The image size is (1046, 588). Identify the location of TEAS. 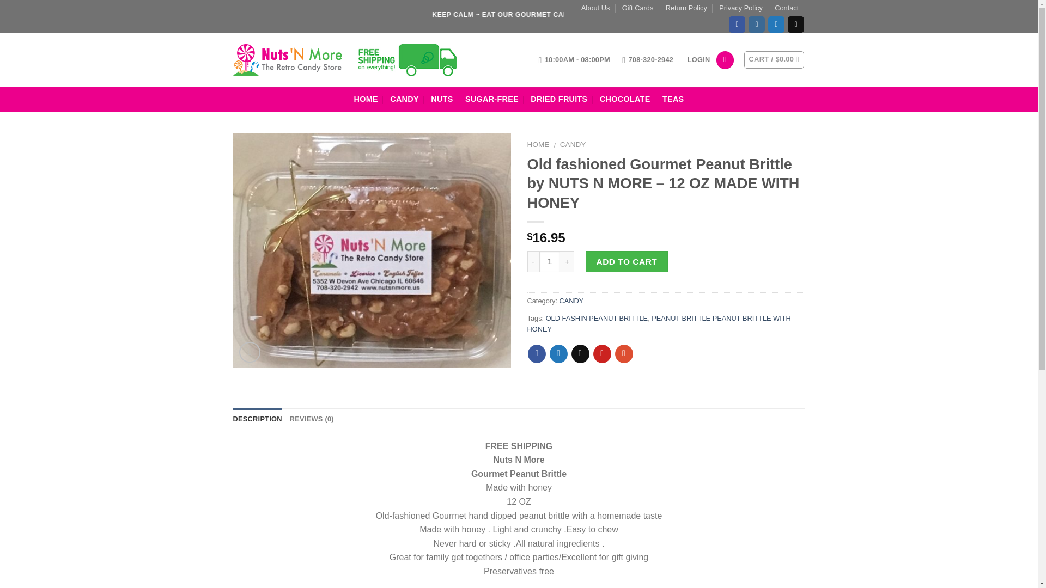
(673, 99).